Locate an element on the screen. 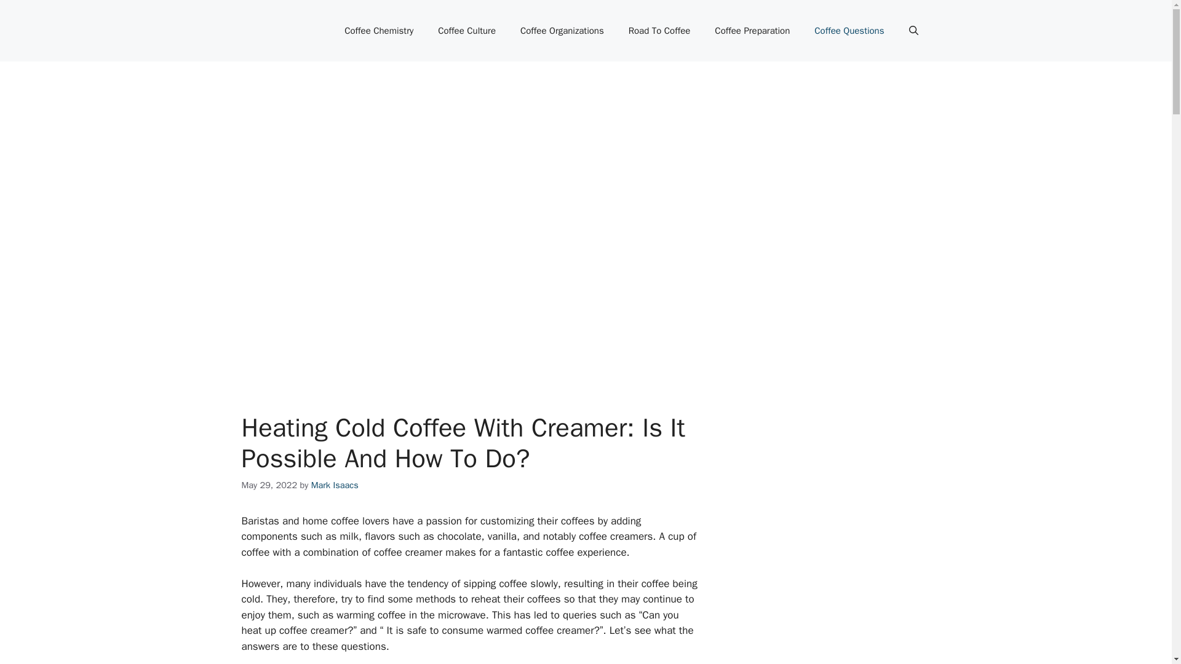 This screenshot has height=664, width=1181. View all posts by Mark Isaacs is located at coordinates (335, 484).